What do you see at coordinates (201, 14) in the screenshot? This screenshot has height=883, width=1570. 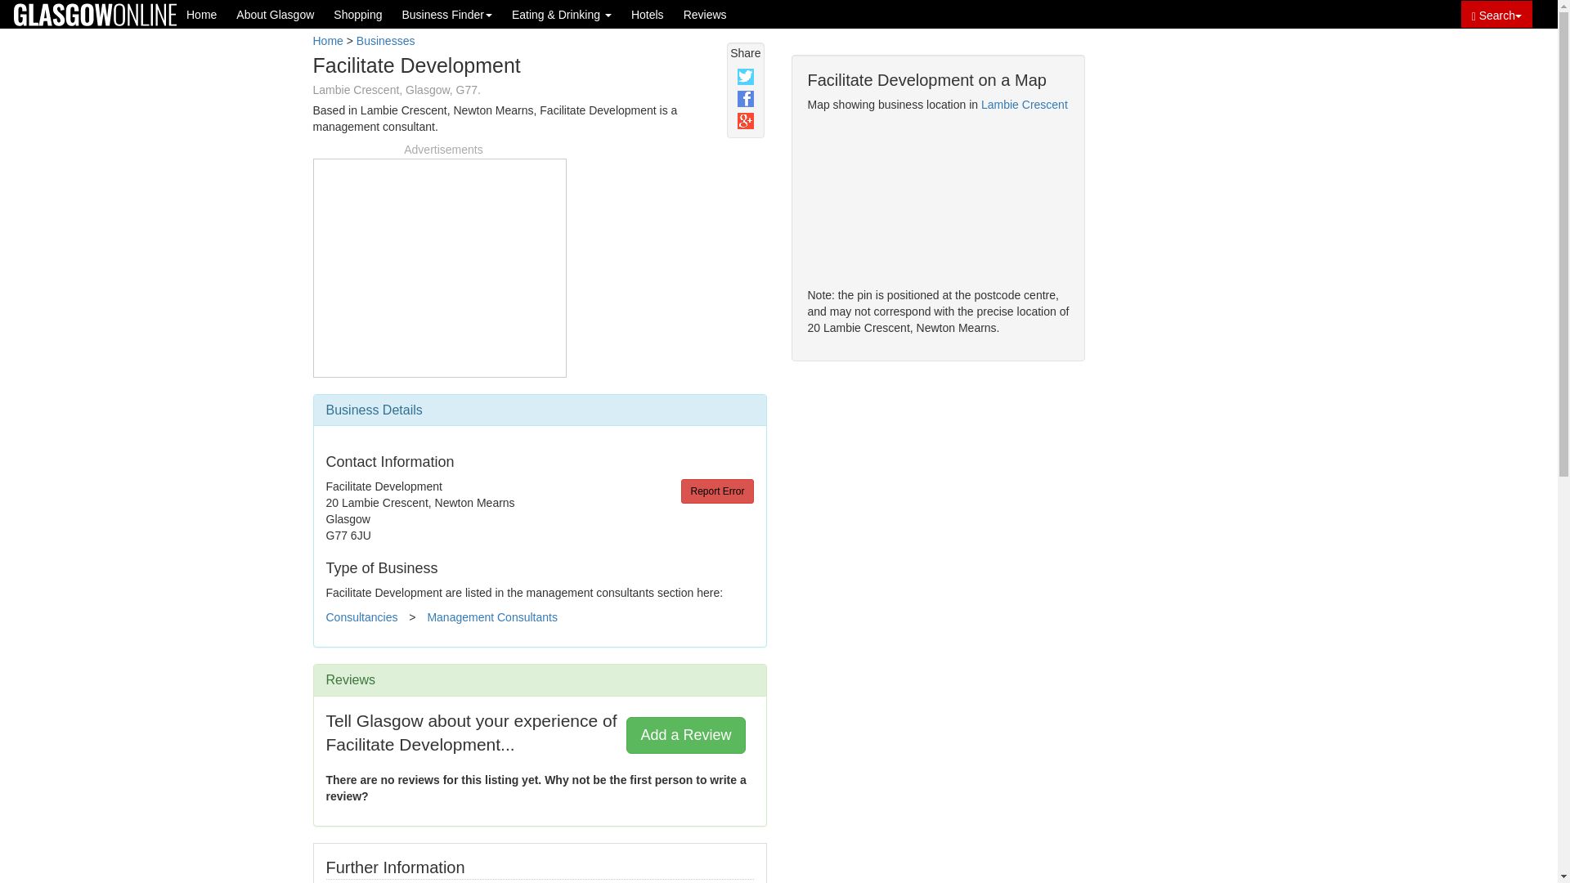 I see `Home` at bounding box center [201, 14].